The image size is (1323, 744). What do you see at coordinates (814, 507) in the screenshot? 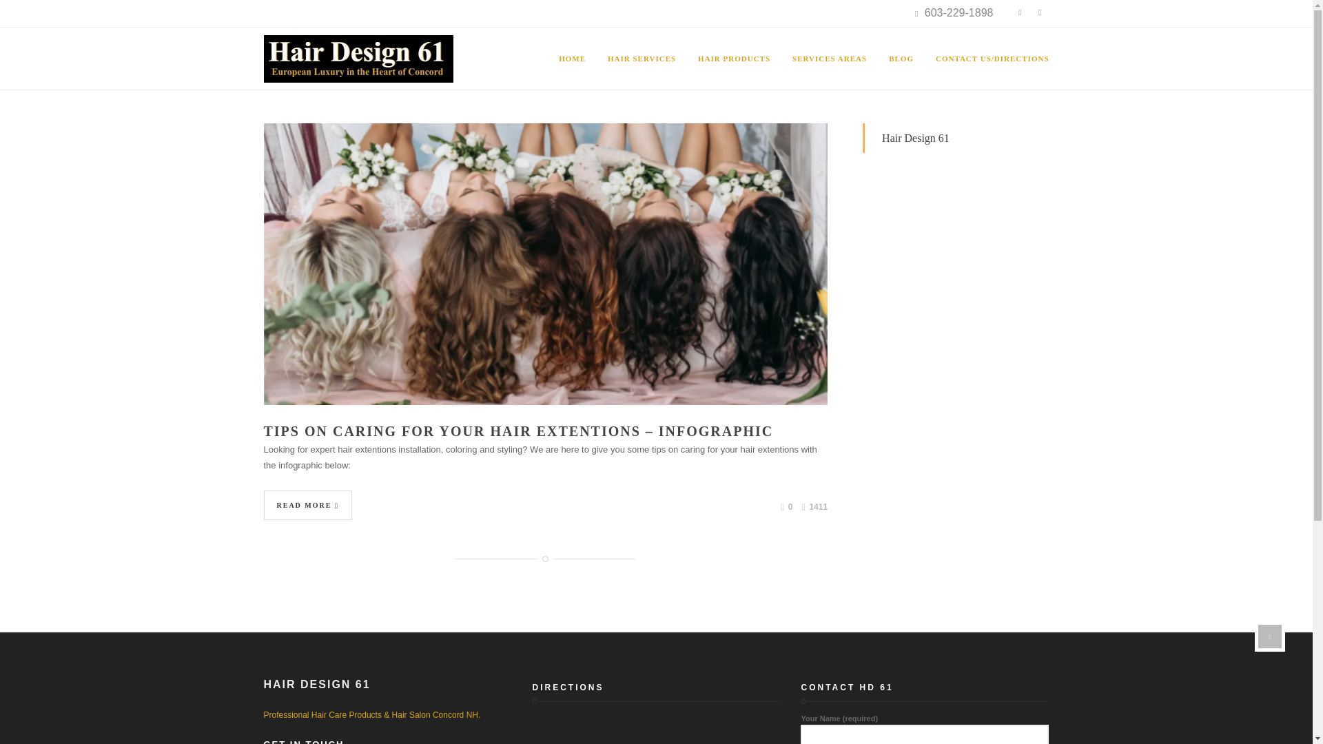
I see `Post Views` at bounding box center [814, 507].